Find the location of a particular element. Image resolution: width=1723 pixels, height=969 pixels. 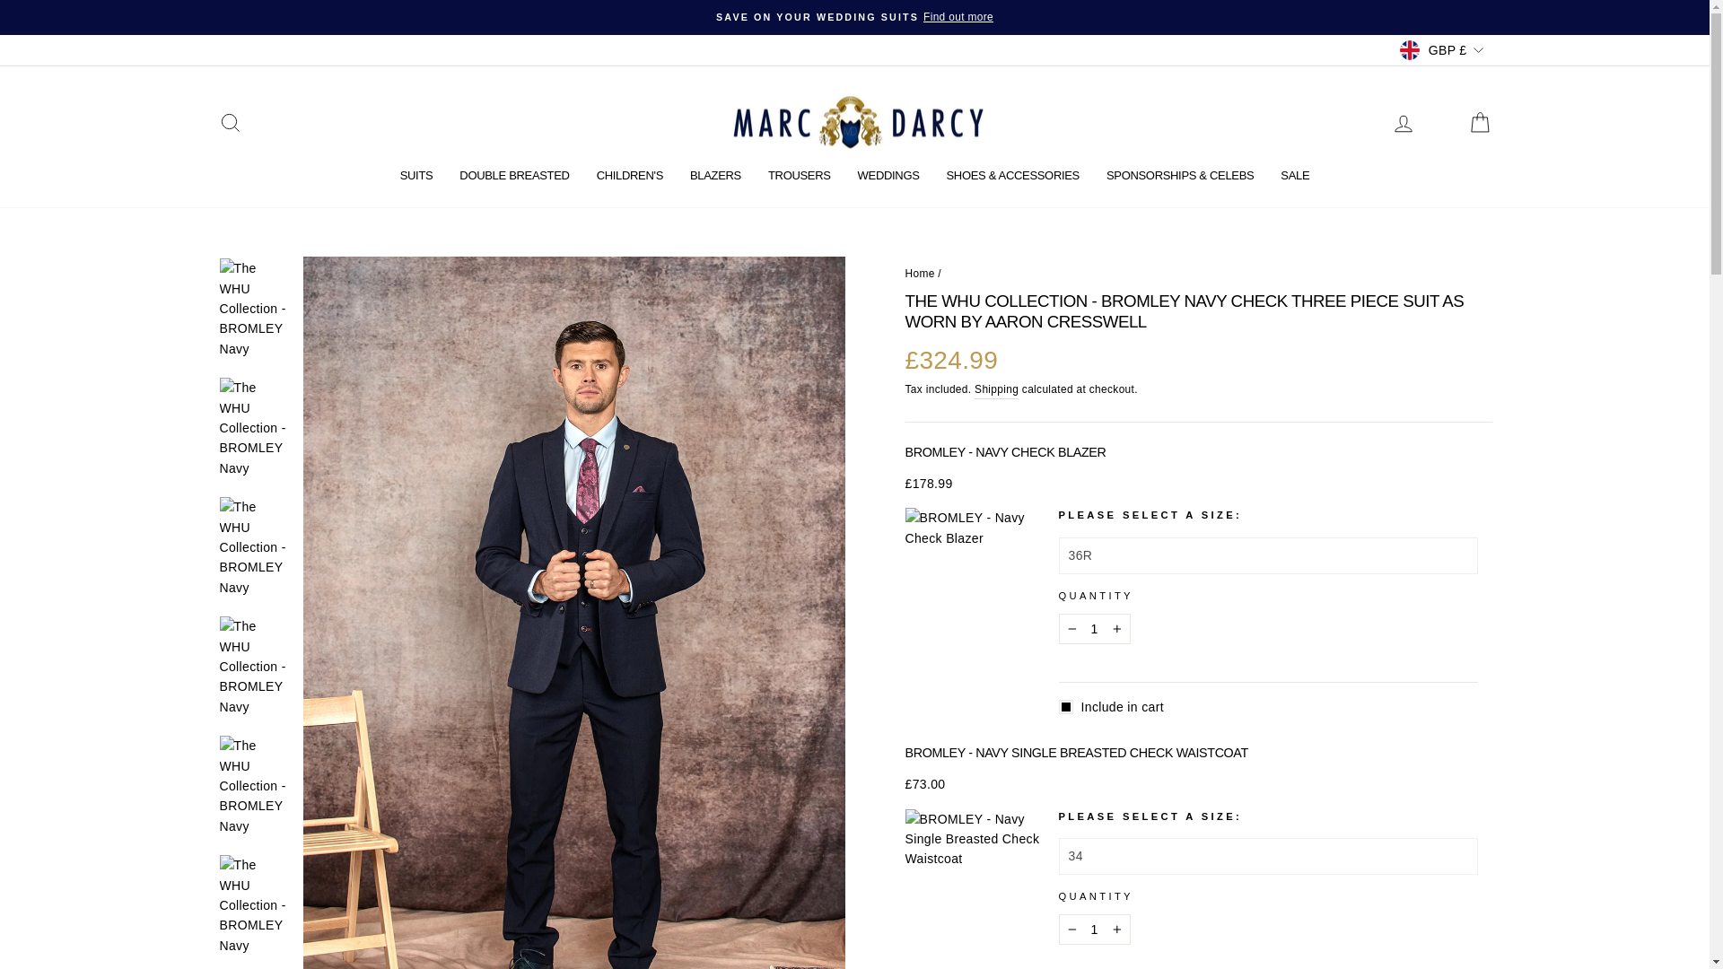

My Wishlist is located at coordinates (1441, 122).